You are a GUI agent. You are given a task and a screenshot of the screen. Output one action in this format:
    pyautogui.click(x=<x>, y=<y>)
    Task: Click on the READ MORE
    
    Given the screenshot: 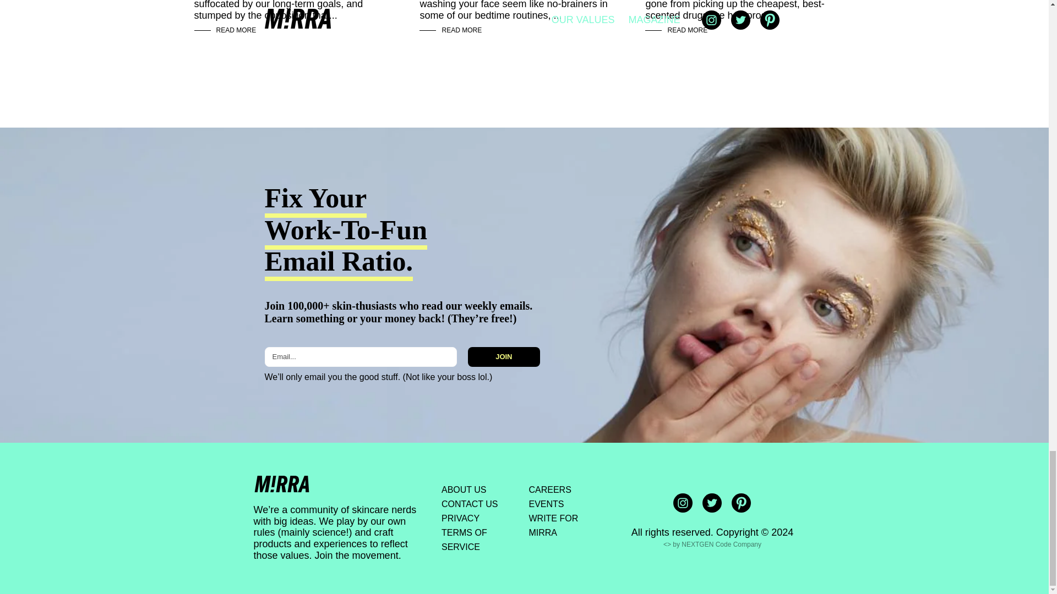 What is the action you would take?
    pyautogui.click(x=687, y=30)
    